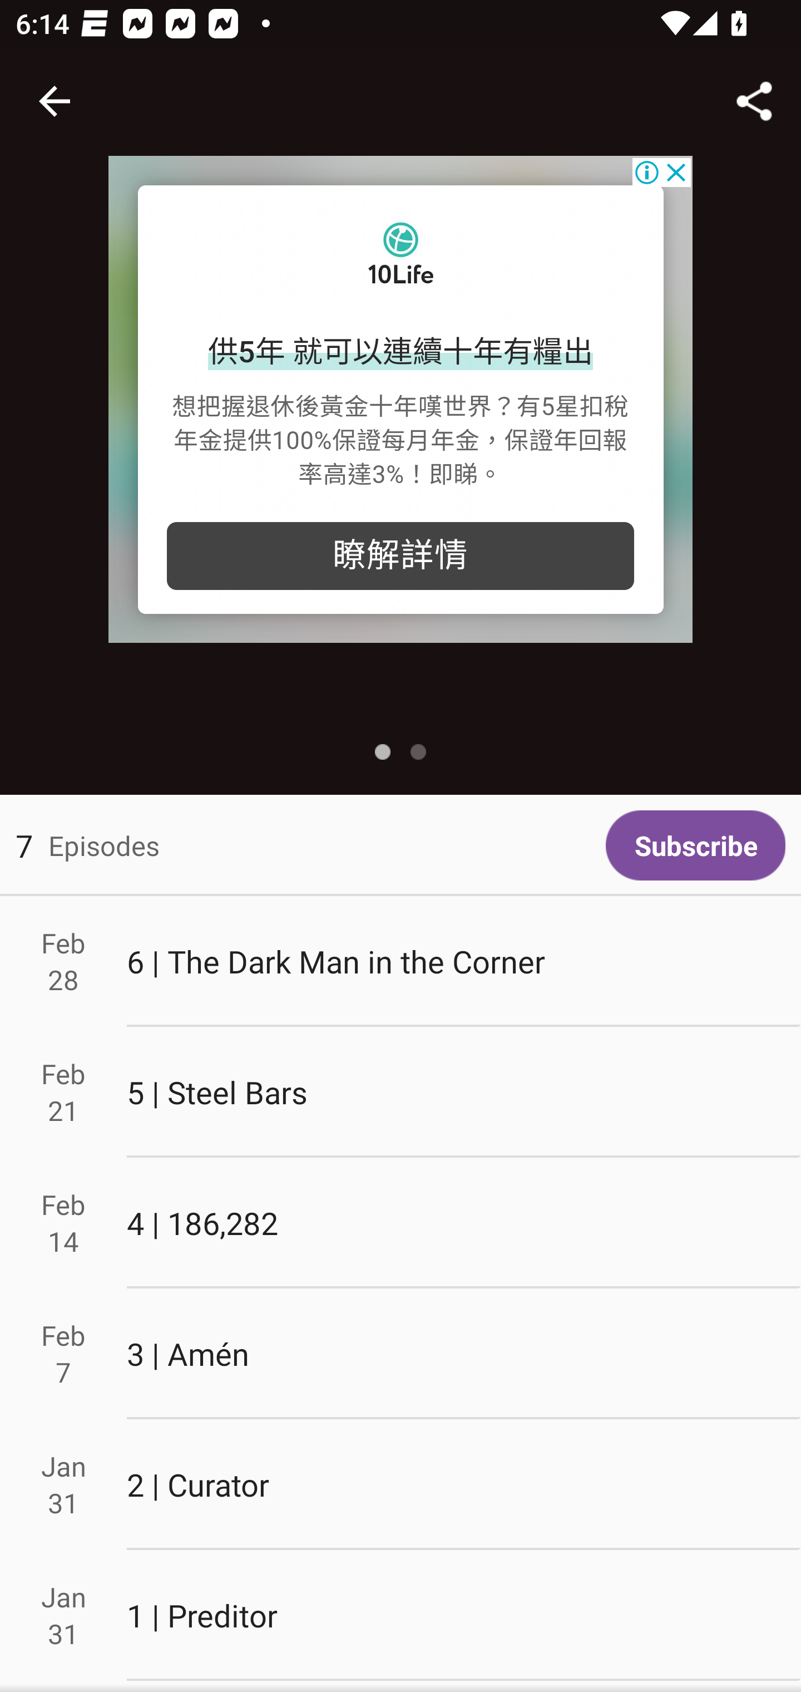  I want to click on Jan 31 2 | Curator, so click(400, 1484).